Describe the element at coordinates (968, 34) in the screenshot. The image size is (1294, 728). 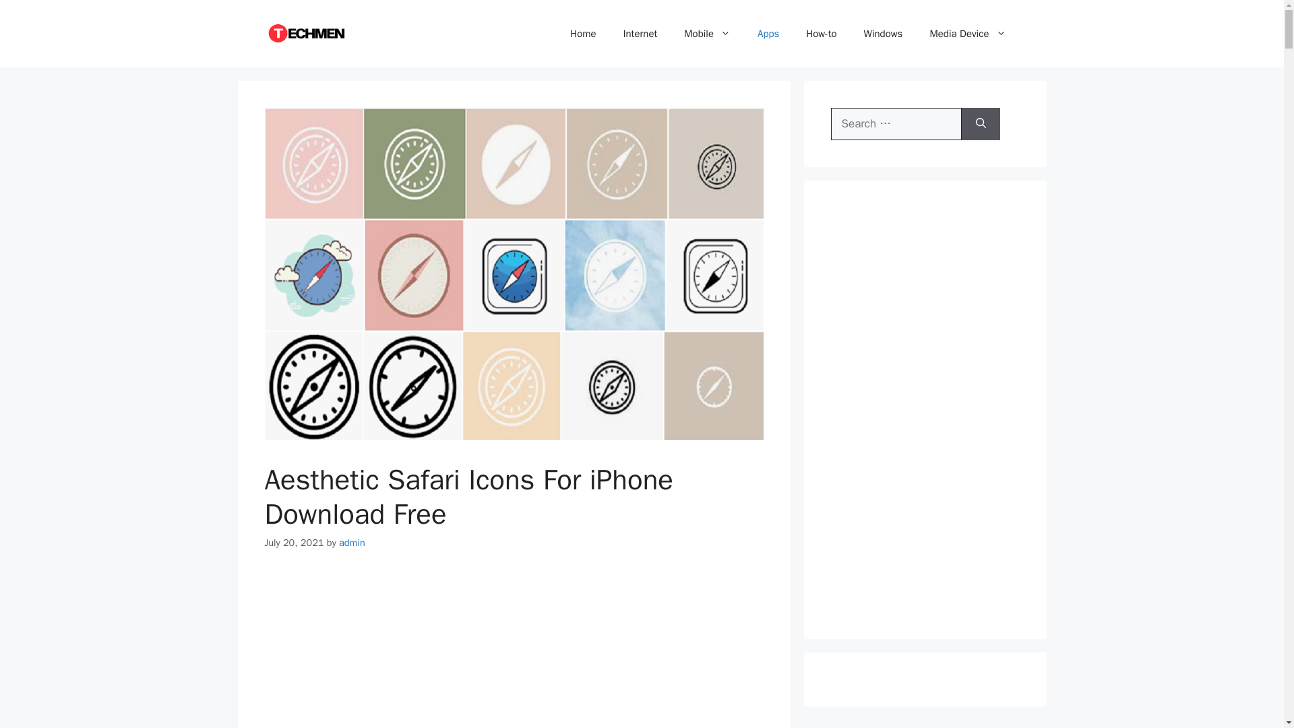
I see `Media Device` at that location.